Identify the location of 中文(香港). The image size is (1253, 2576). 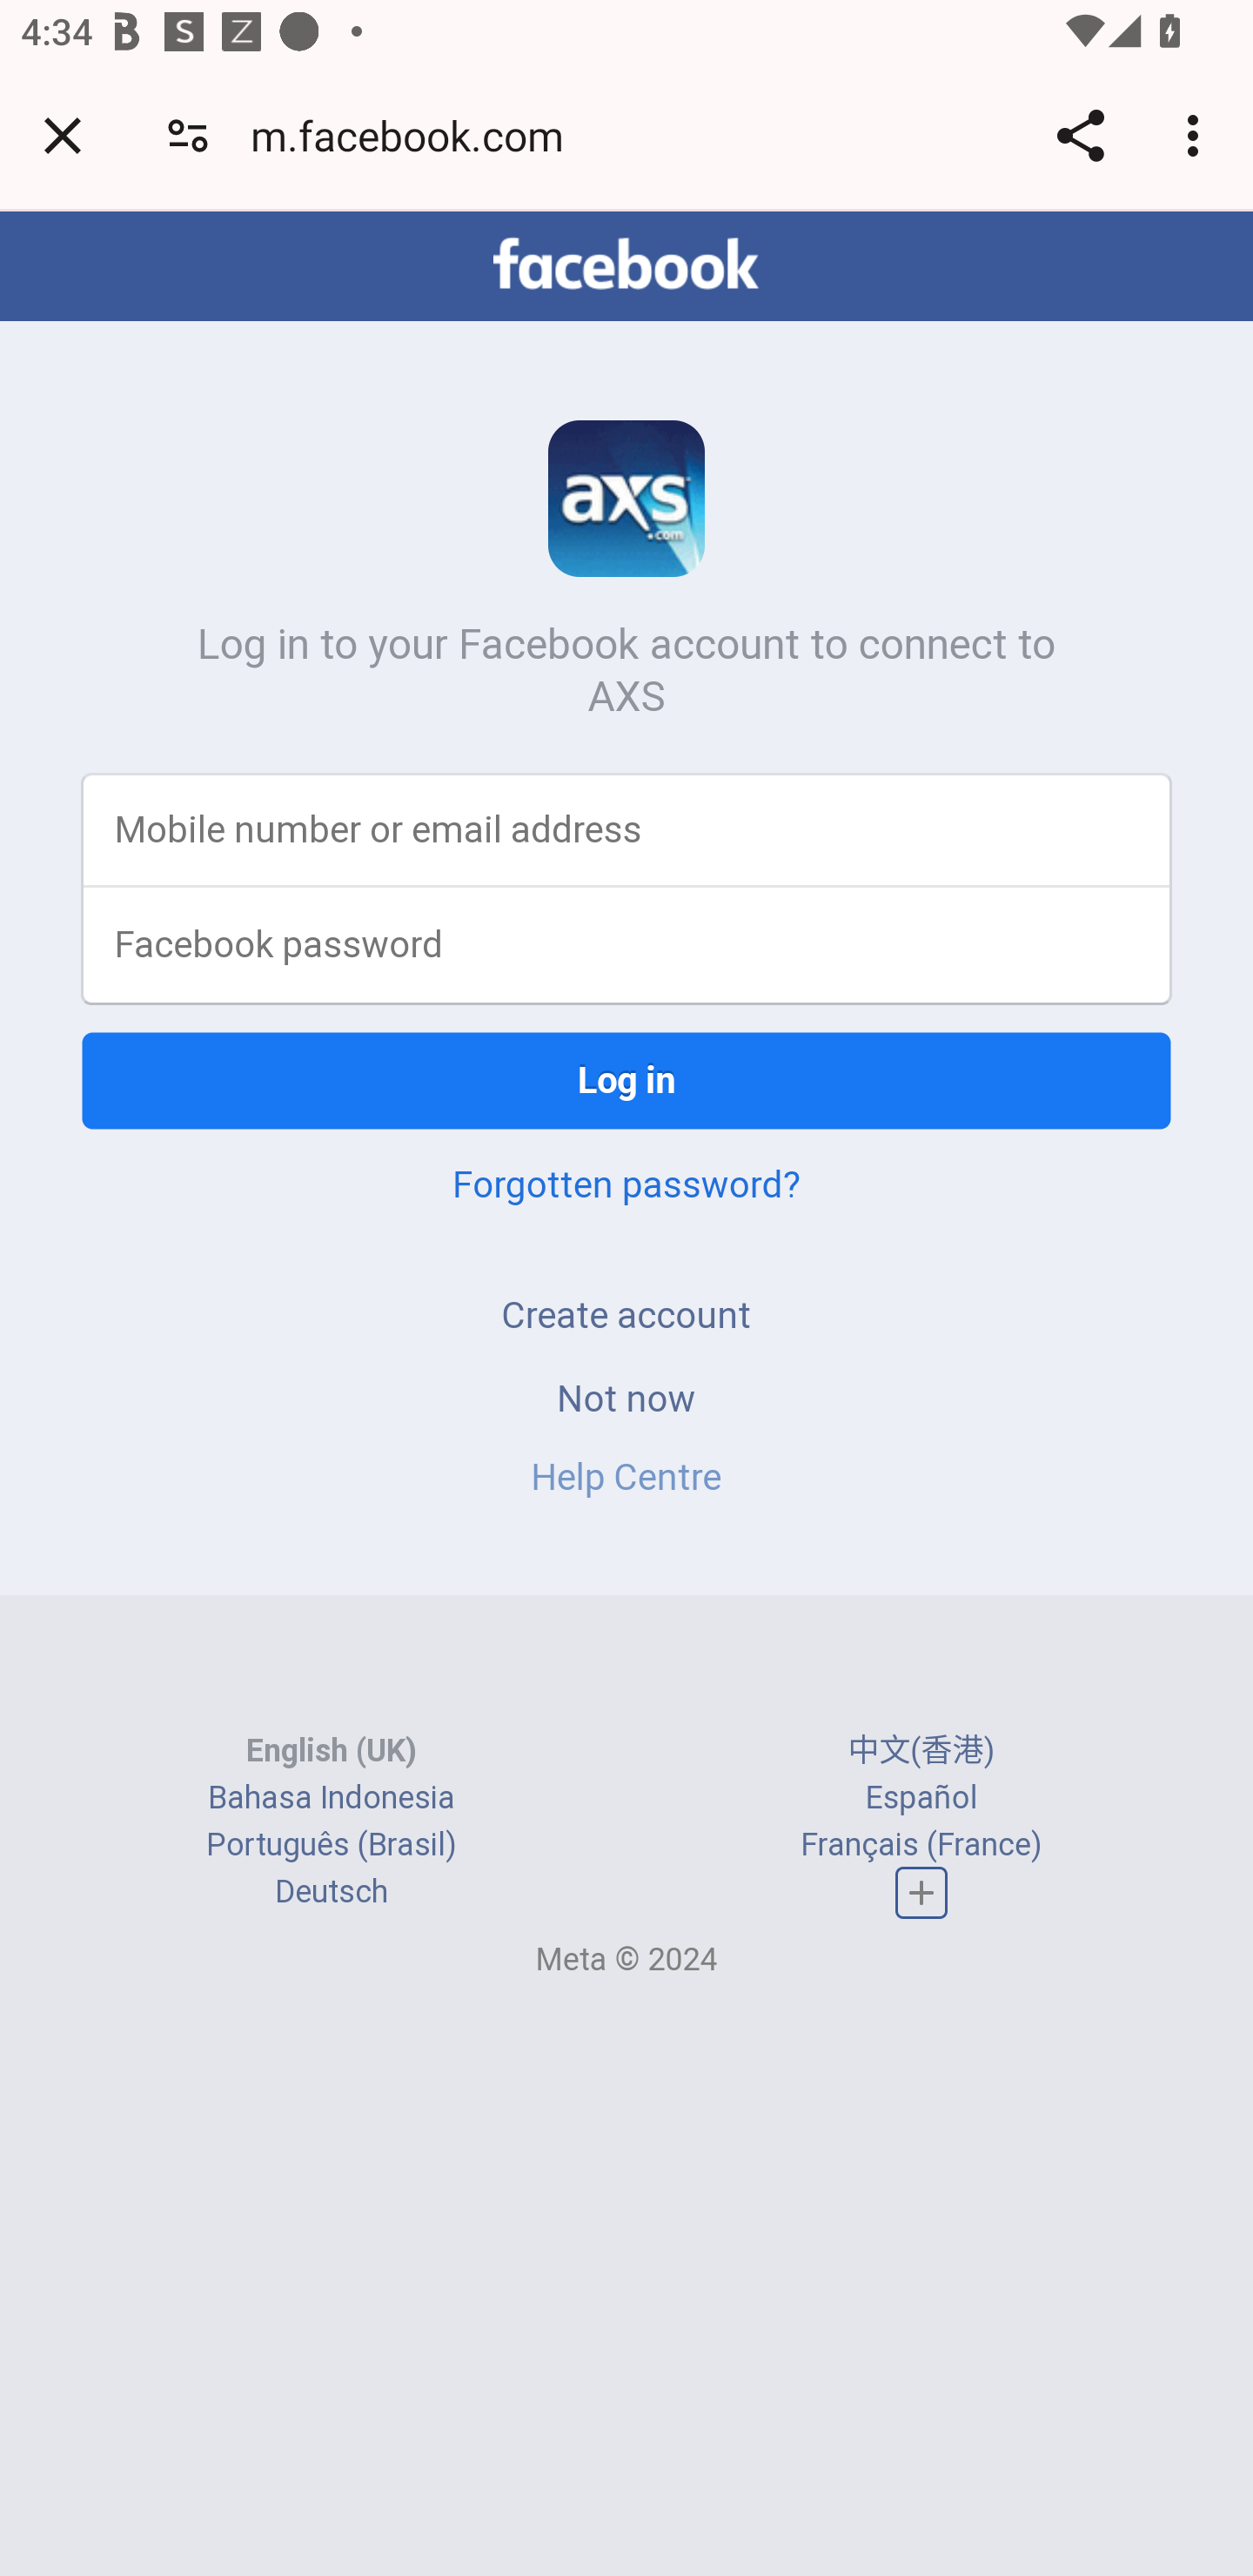
(921, 1750).